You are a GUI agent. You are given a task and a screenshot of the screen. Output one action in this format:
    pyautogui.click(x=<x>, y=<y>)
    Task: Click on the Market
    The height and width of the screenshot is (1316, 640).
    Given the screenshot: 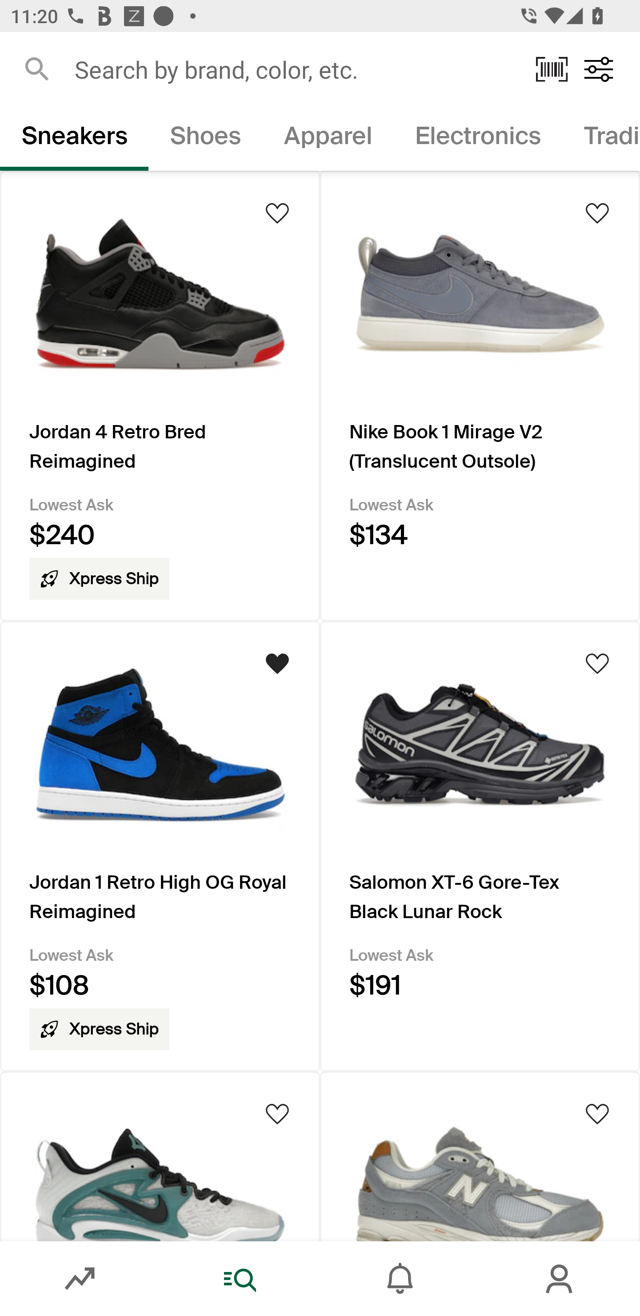 What is the action you would take?
    pyautogui.click(x=80, y=1279)
    